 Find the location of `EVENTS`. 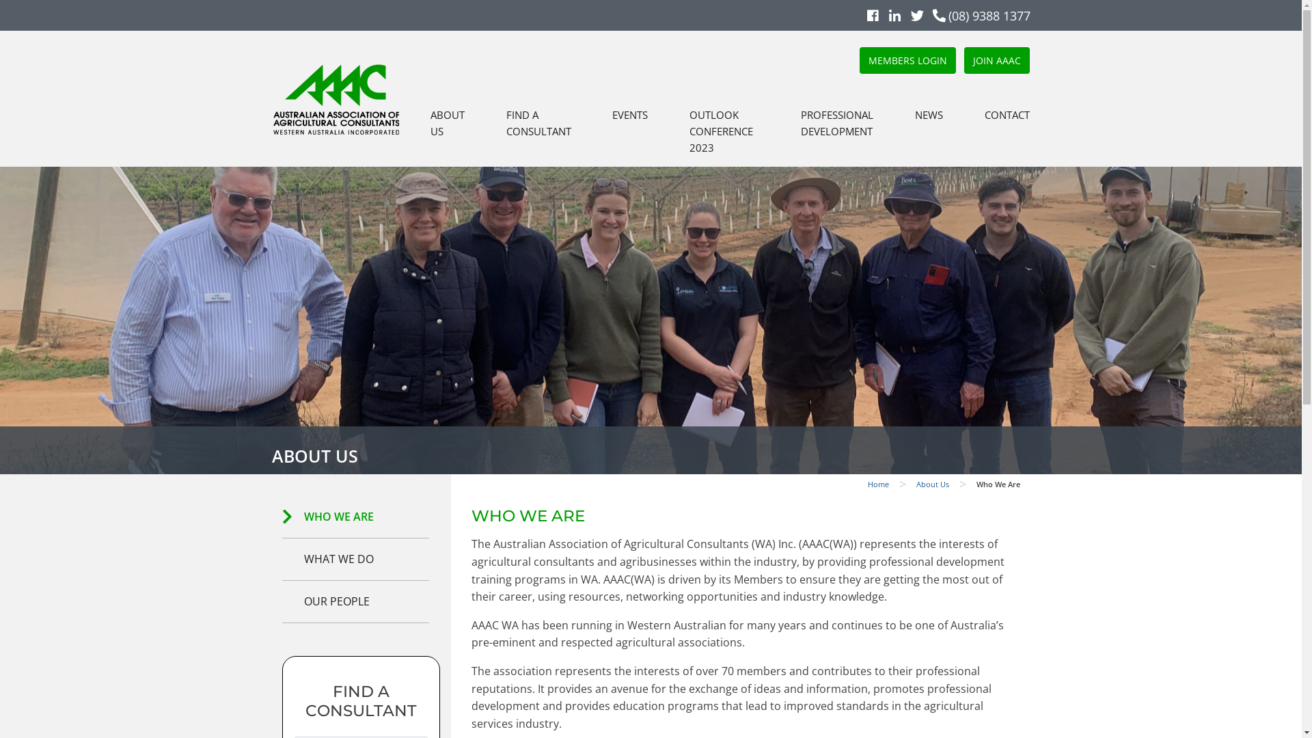

EVENTS is located at coordinates (630, 115).